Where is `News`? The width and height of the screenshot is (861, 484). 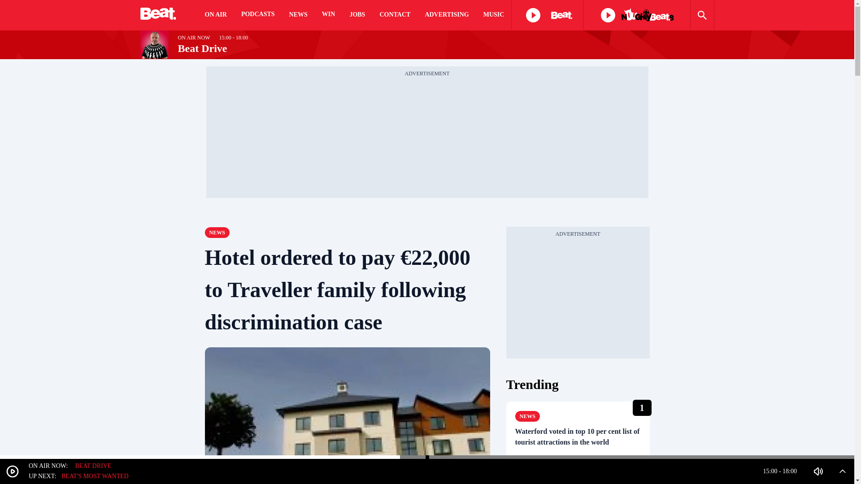 News is located at coordinates (217, 232).